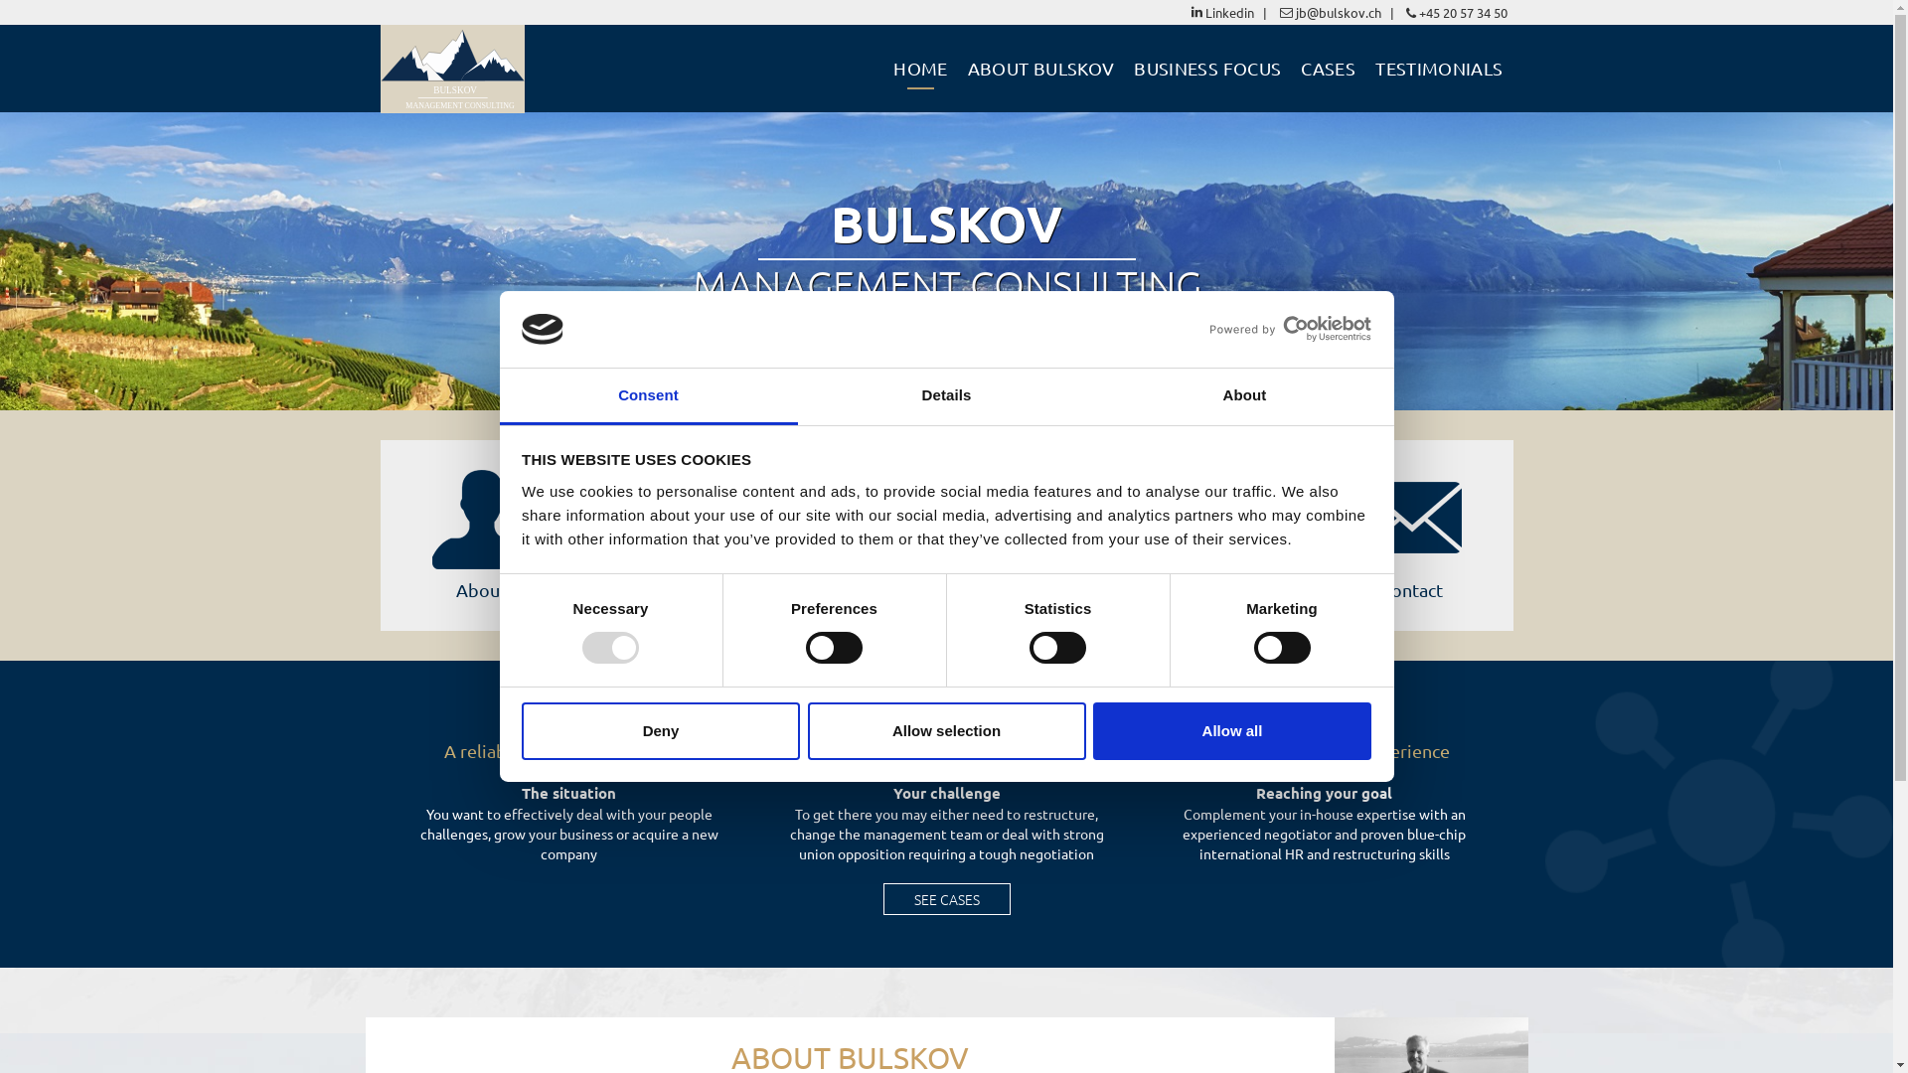  Describe the element at coordinates (1244, 397) in the screenshot. I see `About` at that location.